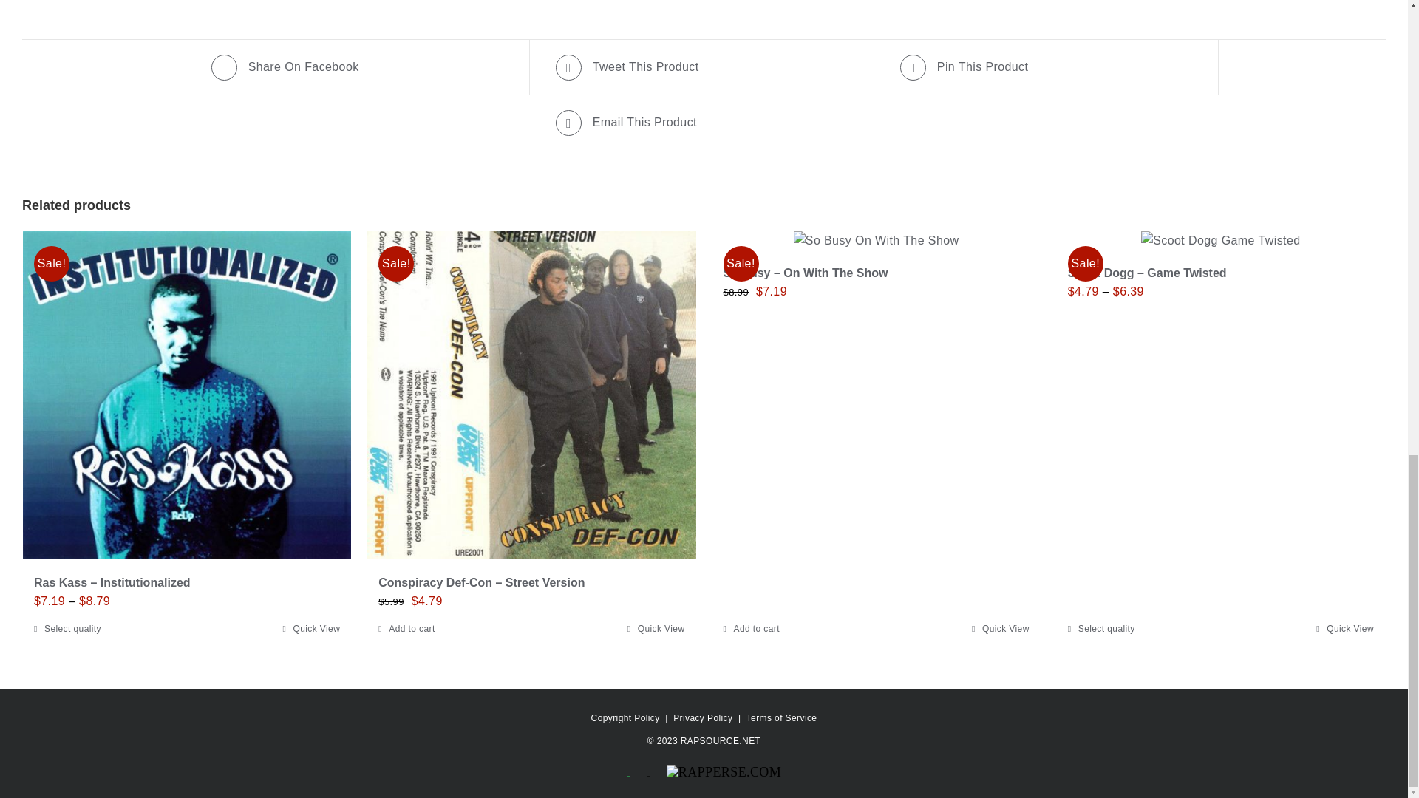  Describe the element at coordinates (406, 628) in the screenshot. I see `Add to cart` at that location.